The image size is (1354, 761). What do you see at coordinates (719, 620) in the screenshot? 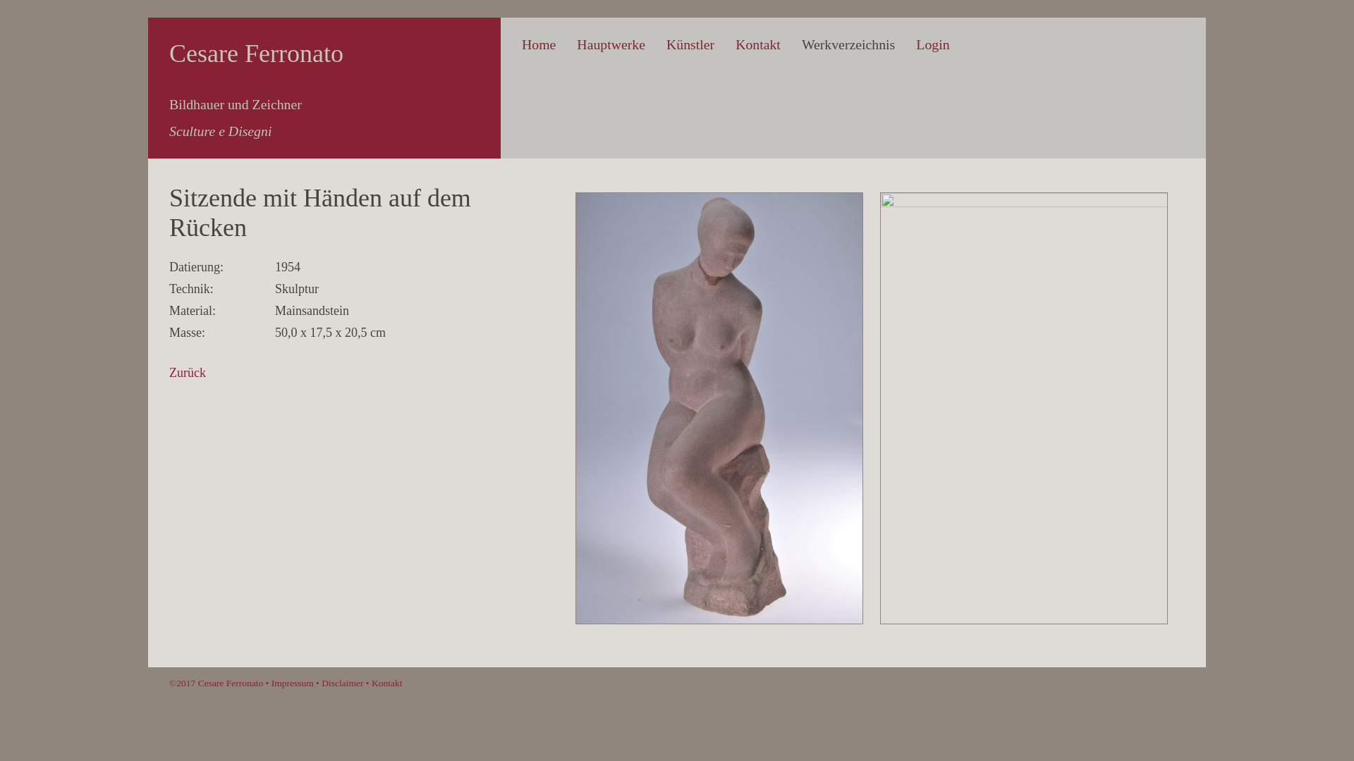
I see `DSC_8009.jpg` at bounding box center [719, 620].